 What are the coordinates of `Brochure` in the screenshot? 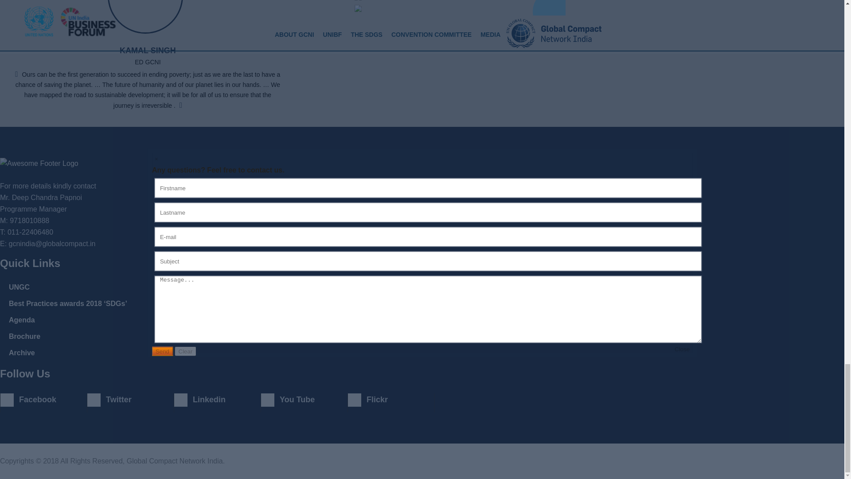 It's located at (24, 336).